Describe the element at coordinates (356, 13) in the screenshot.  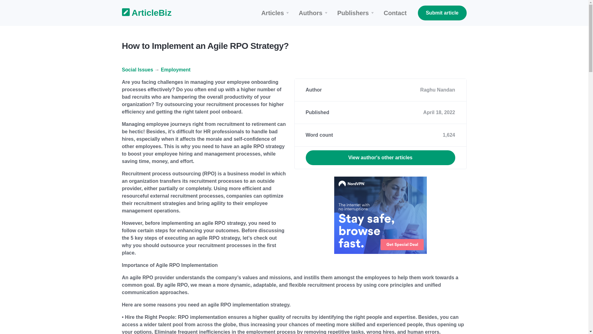
I see `Publishers` at that location.